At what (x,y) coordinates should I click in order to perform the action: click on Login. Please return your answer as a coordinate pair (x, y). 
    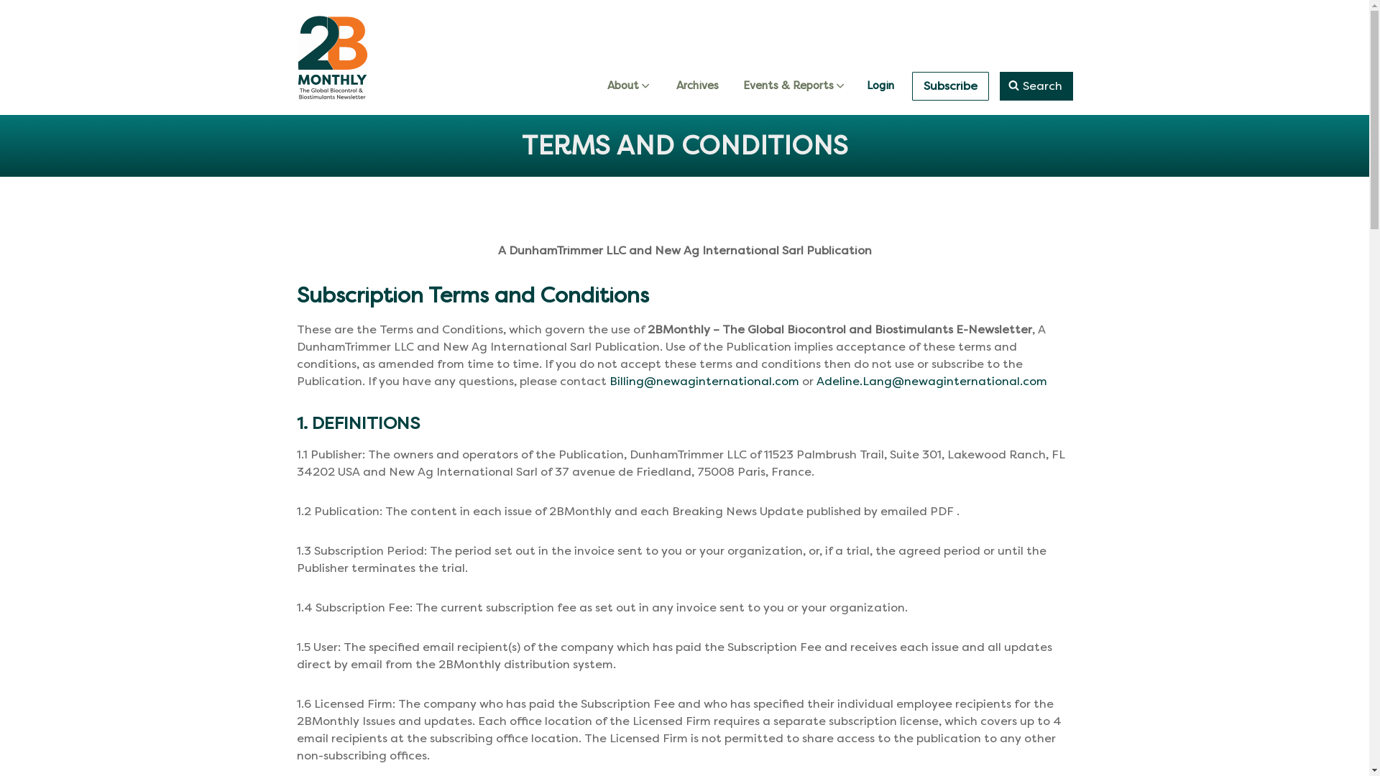
    Looking at the image, I should click on (880, 86).